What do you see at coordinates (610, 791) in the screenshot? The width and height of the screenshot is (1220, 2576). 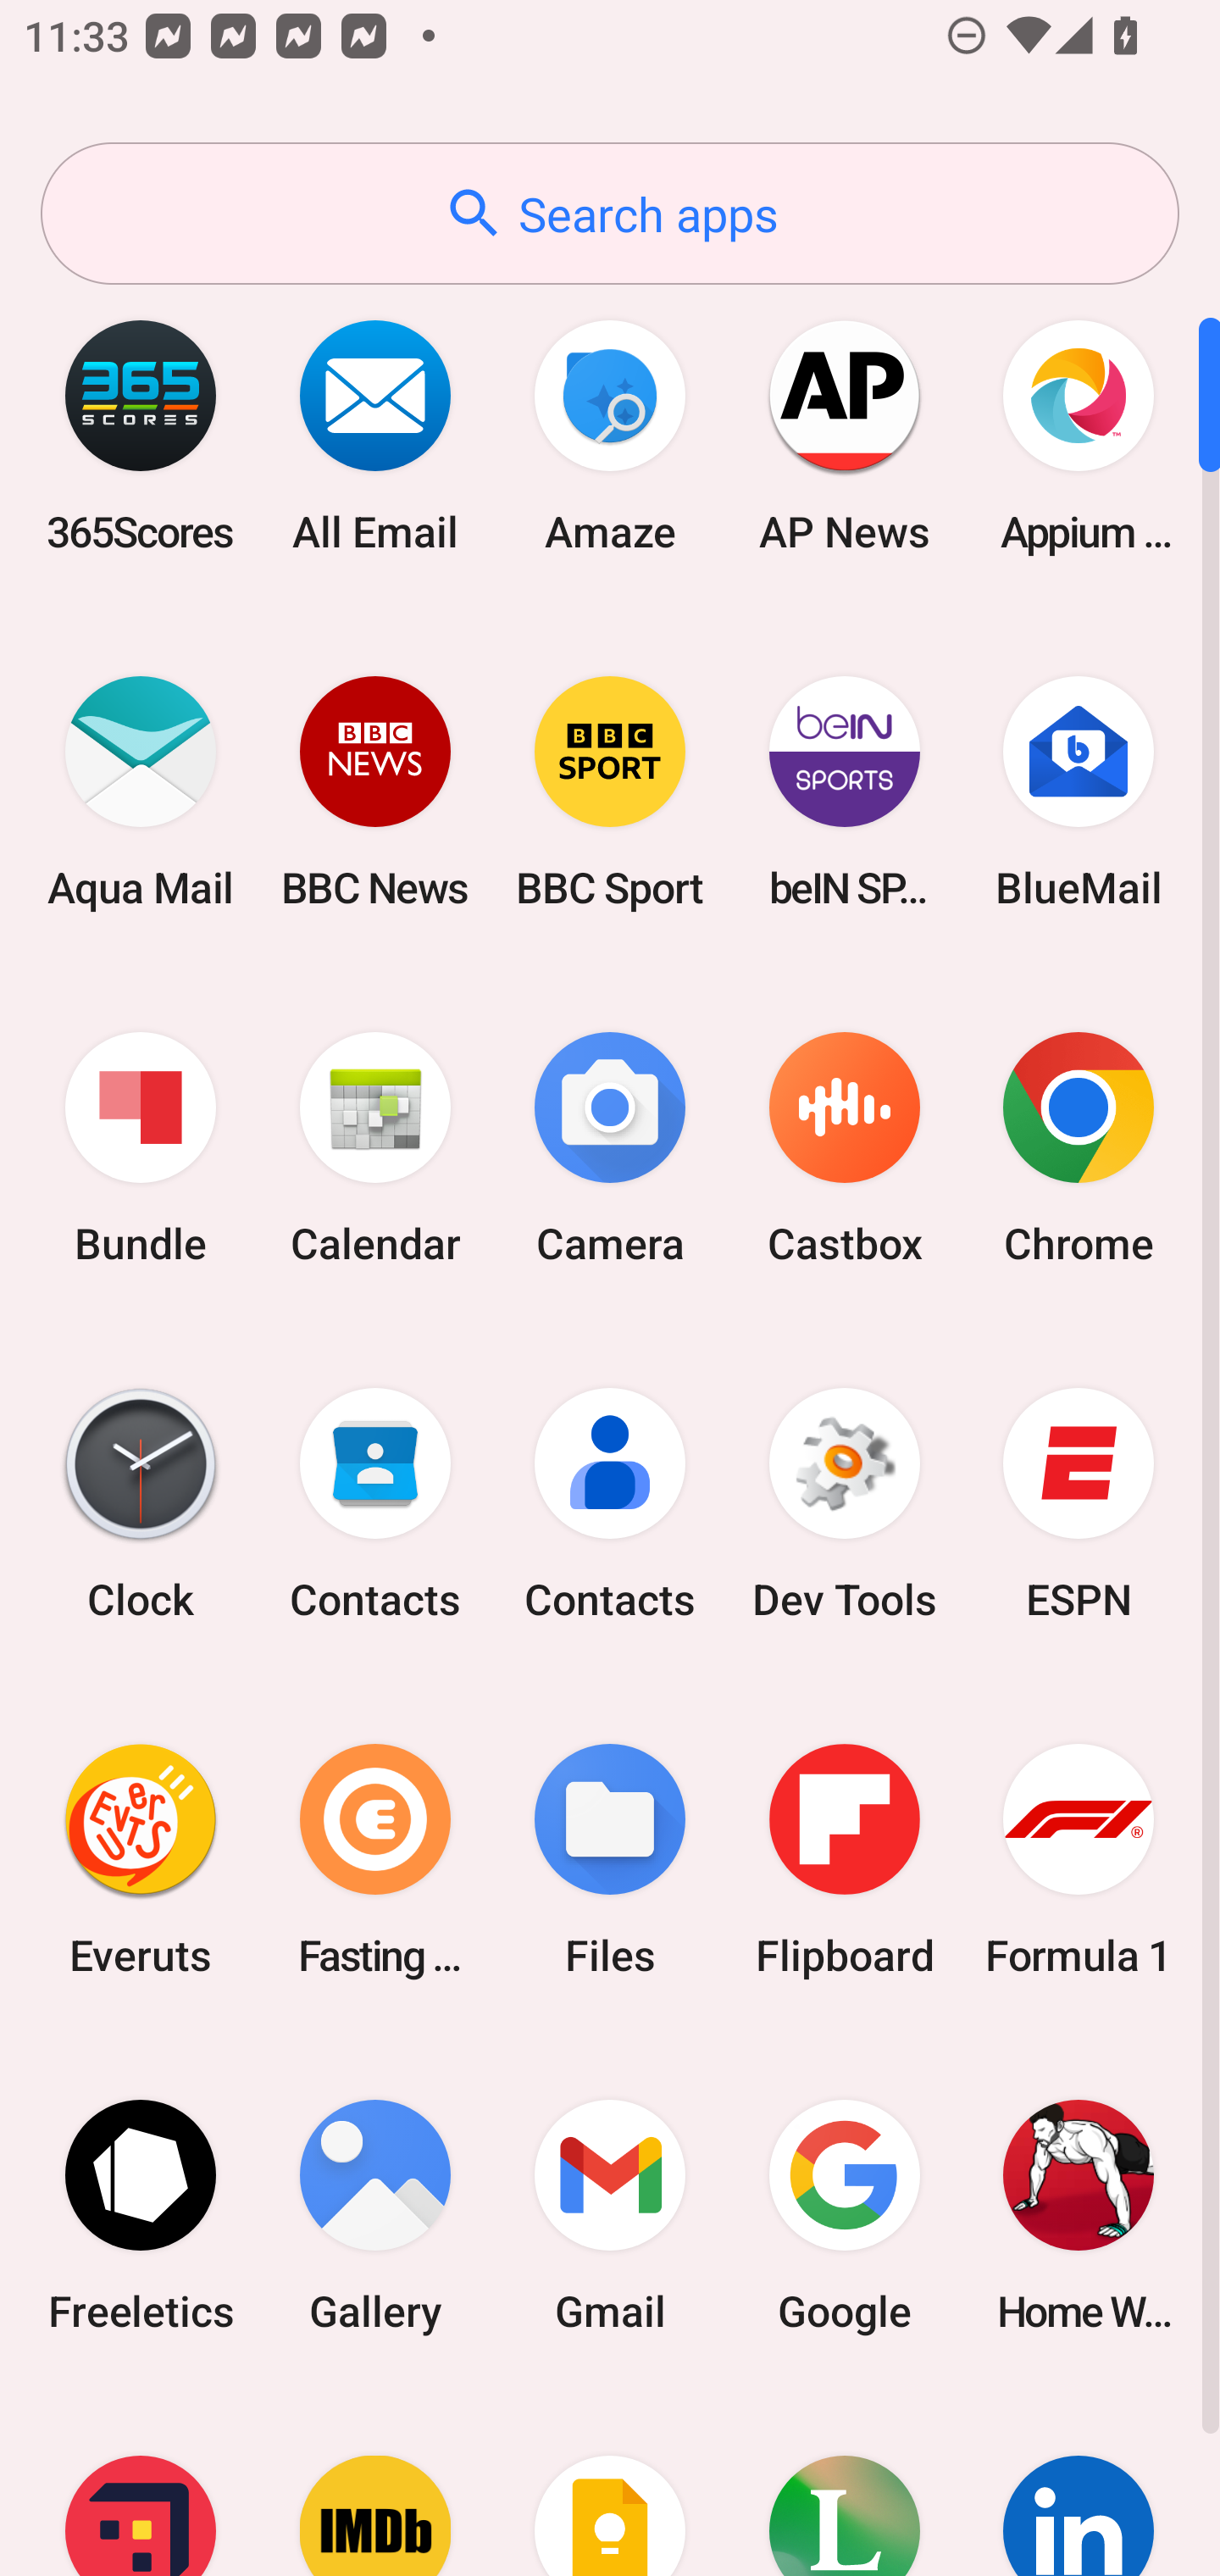 I see `BBC Sport` at bounding box center [610, 791].